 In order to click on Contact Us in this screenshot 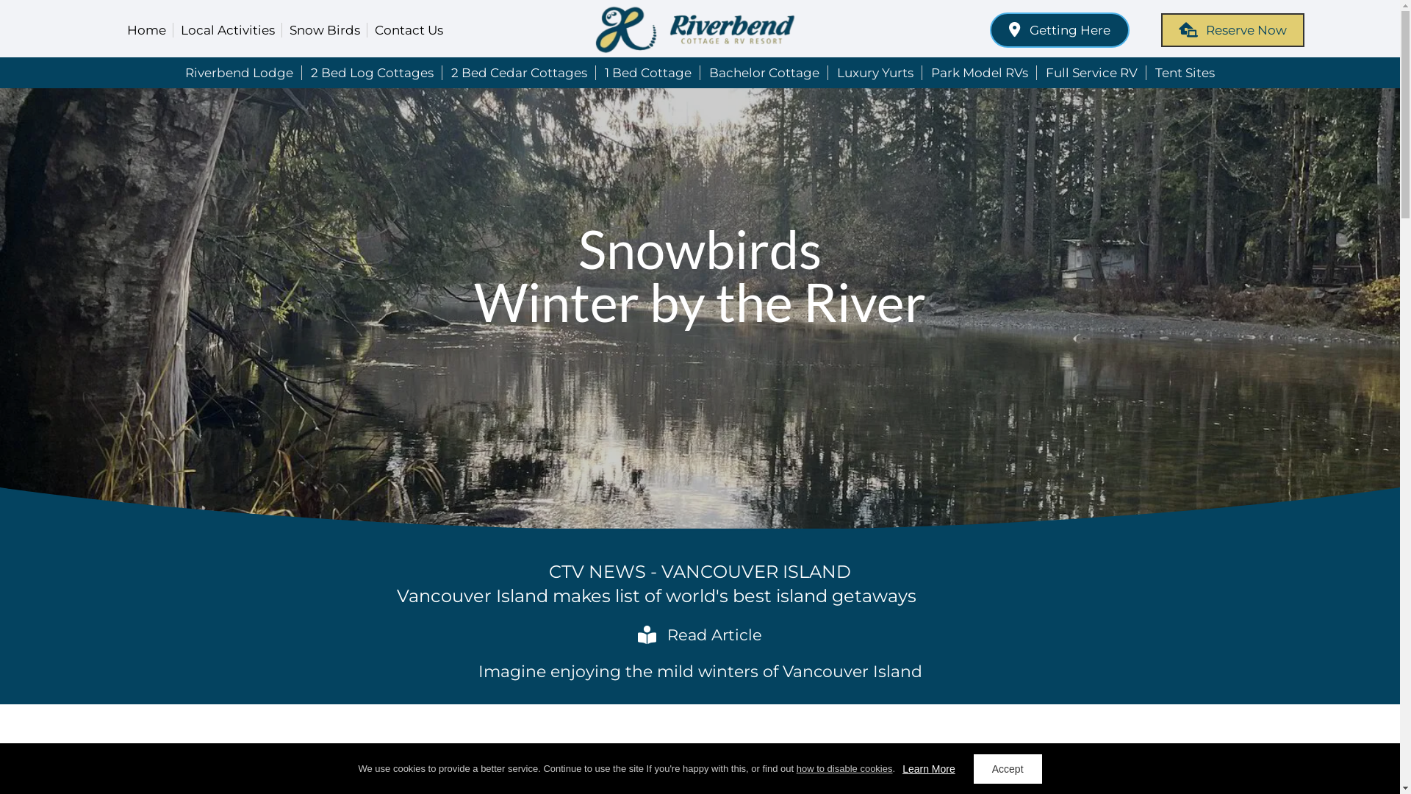, I will do `click(409, 30)`.